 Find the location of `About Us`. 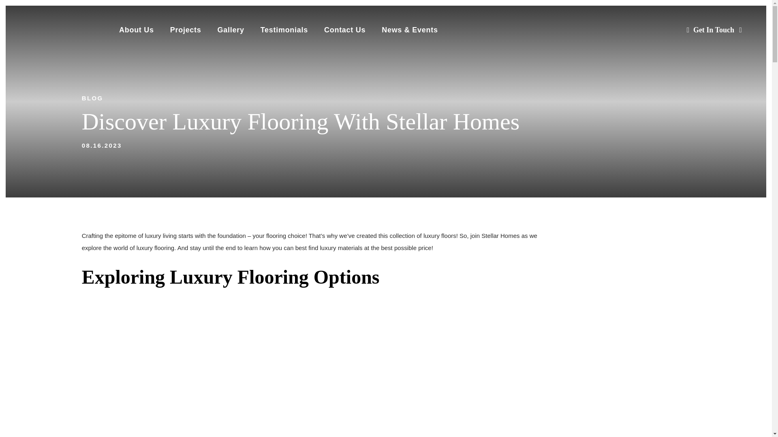

About Us is located at coordinates (136, 30).